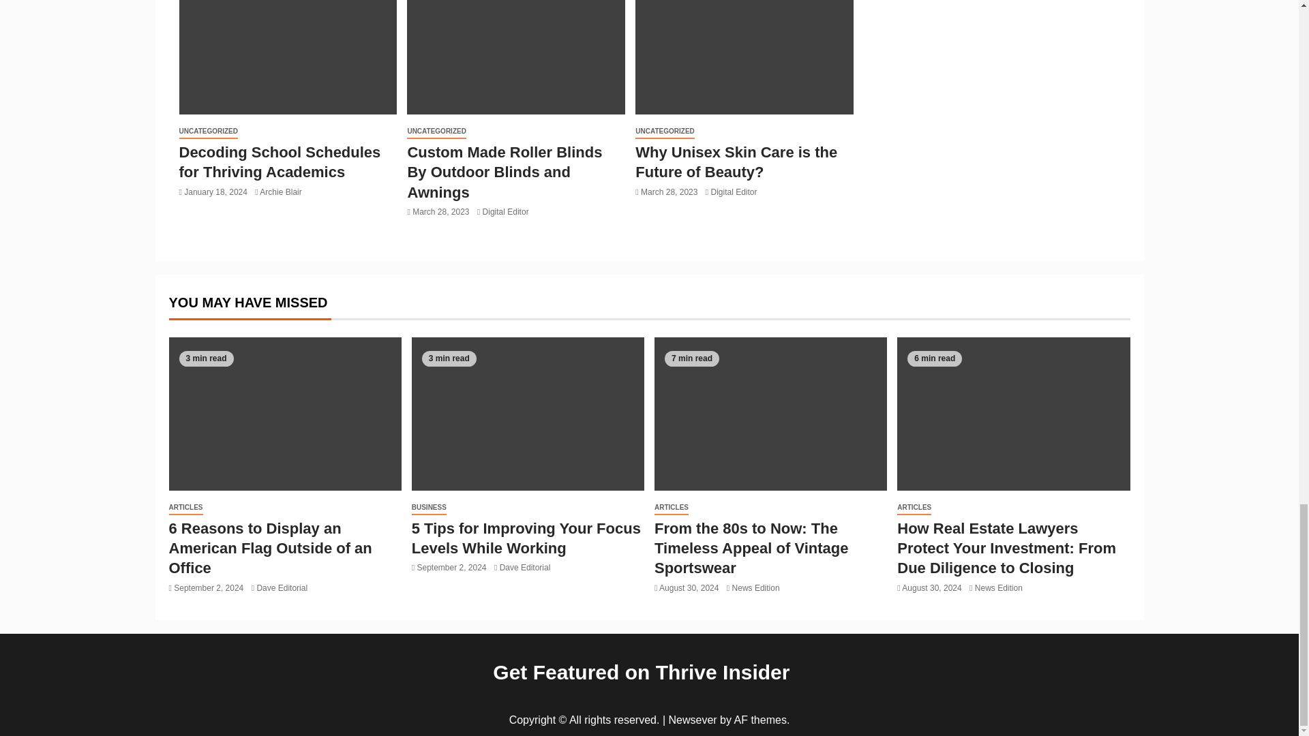  What do you see at coordinates (280, 162) in the screenshot?
I see `Decoding School Schedules for Thriving Academics` at bounding box center [280, 162].